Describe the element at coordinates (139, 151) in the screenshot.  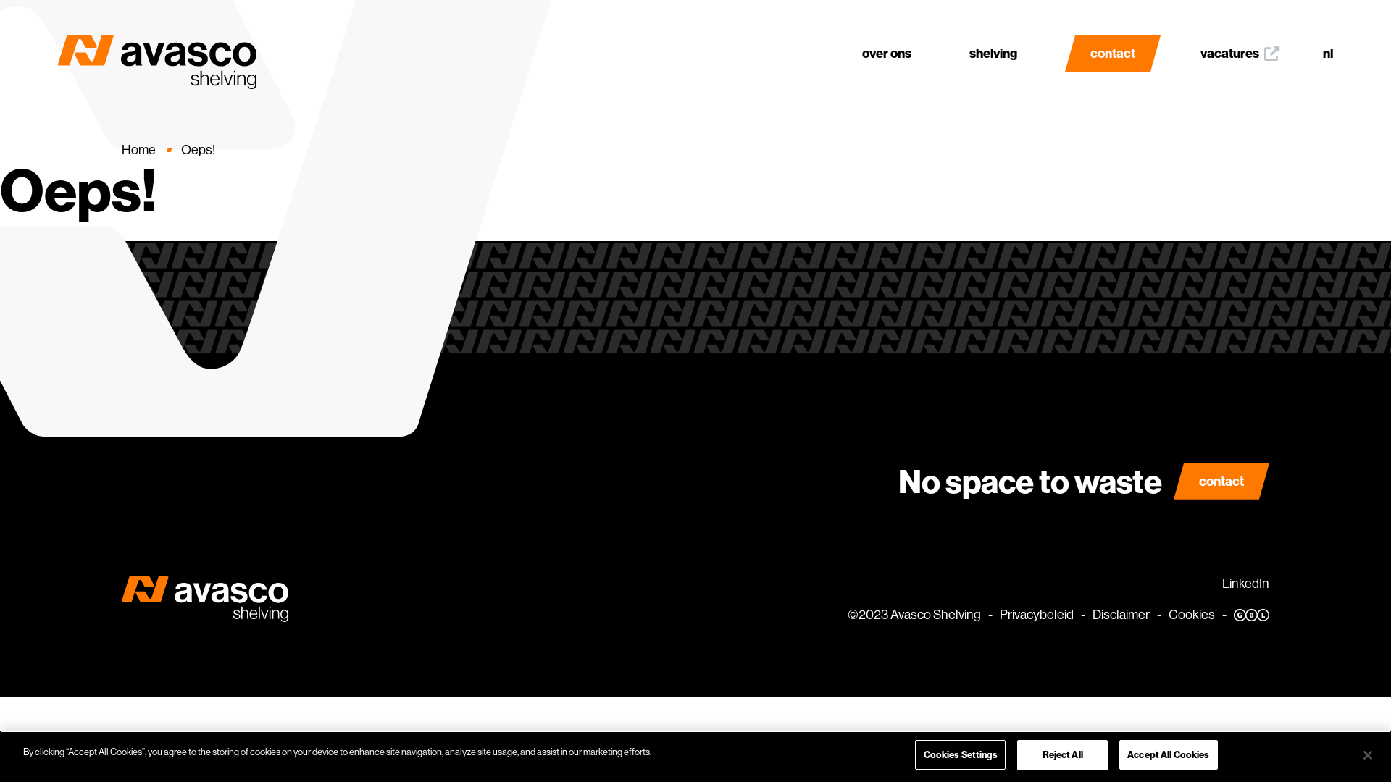
I see `Home` at that location.